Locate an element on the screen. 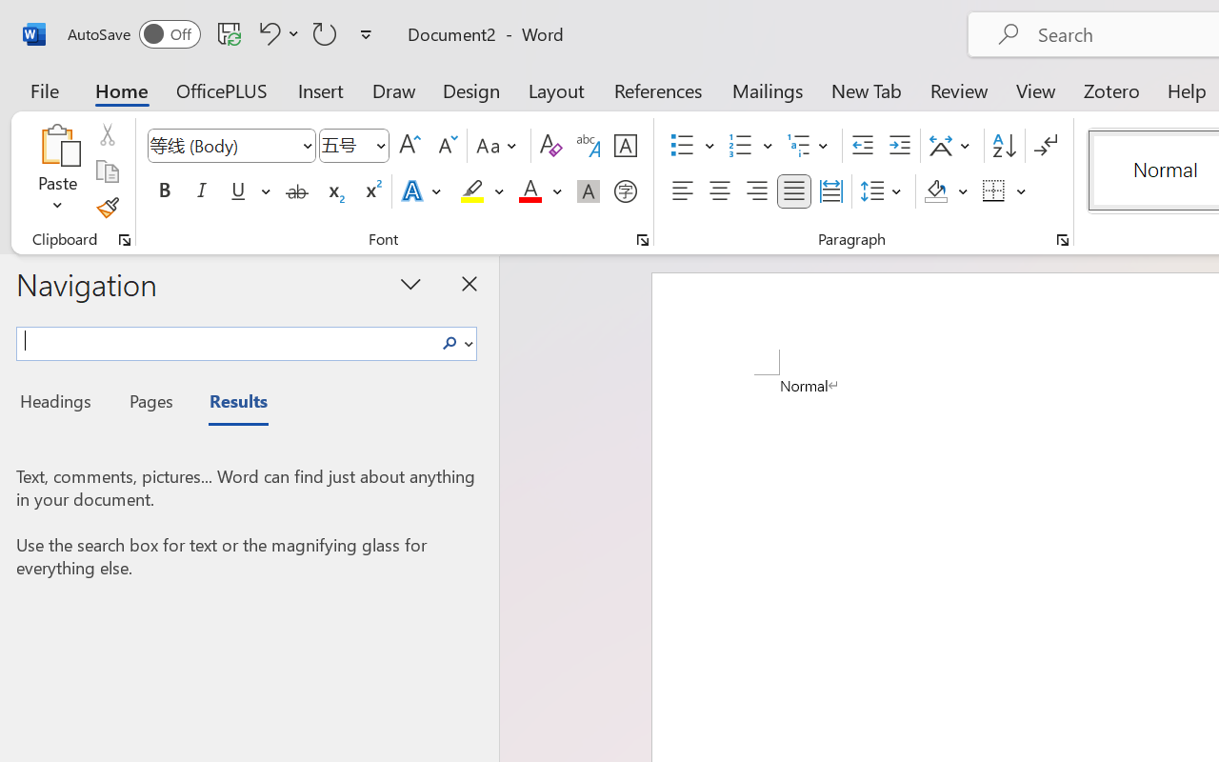  Design is located at coordinates (471, 90).